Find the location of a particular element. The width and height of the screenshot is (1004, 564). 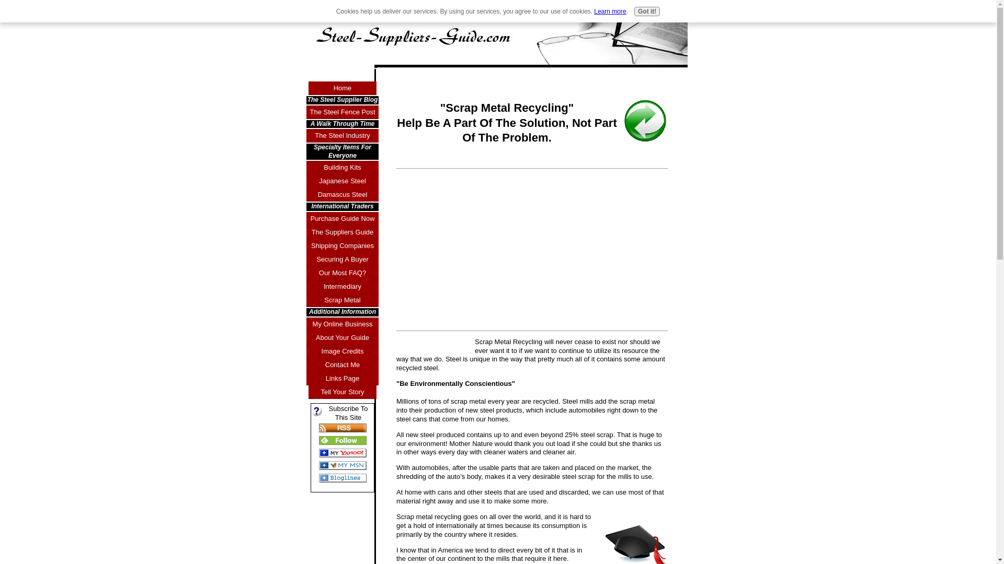

Damascus Steel is located at coordinates (342, 194).